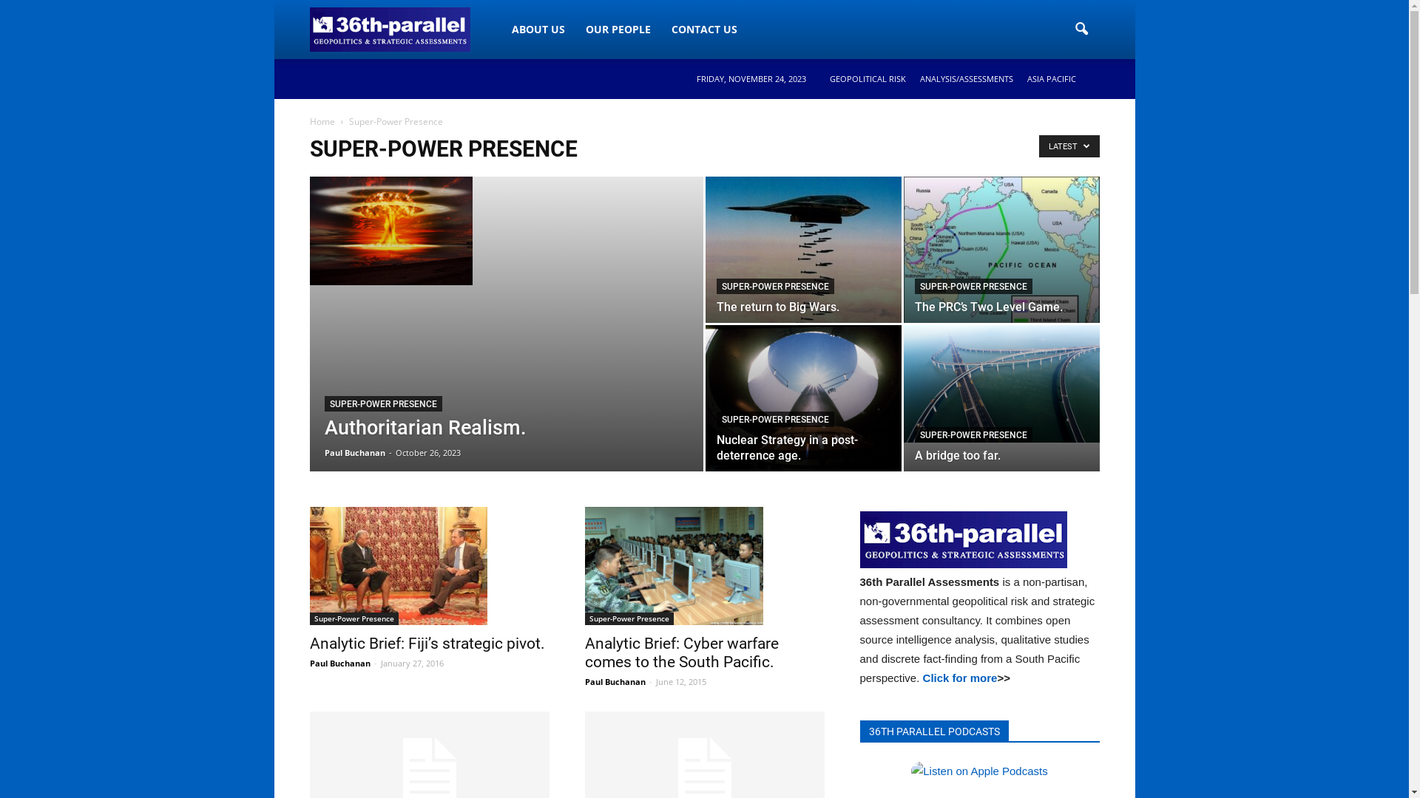 This screenshot has width=1420, height=798. I want to click on The return to Big Wars., so click(777, 307).